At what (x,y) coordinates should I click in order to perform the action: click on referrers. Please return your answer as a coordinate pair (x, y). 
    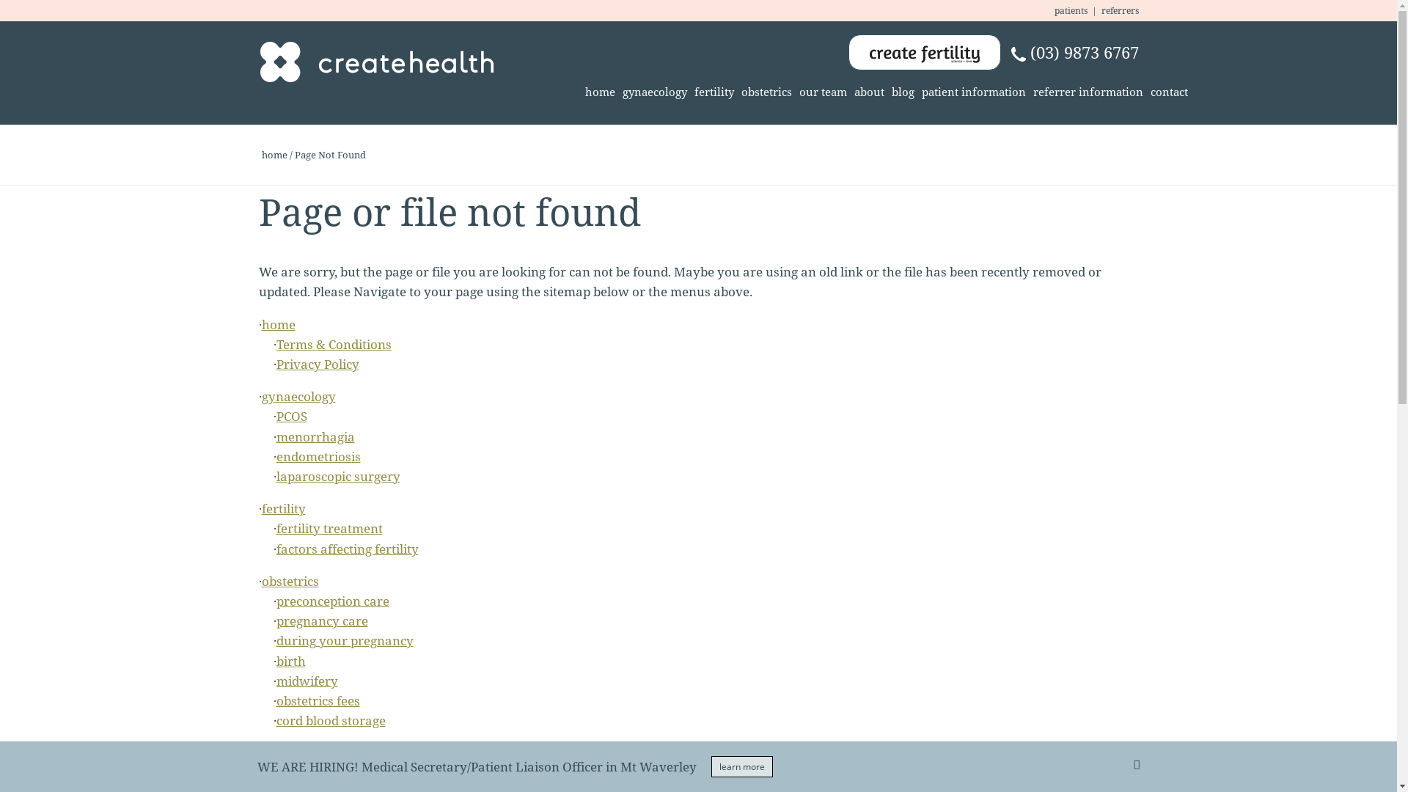
    Looking at the image, I should click on (1121, 10).